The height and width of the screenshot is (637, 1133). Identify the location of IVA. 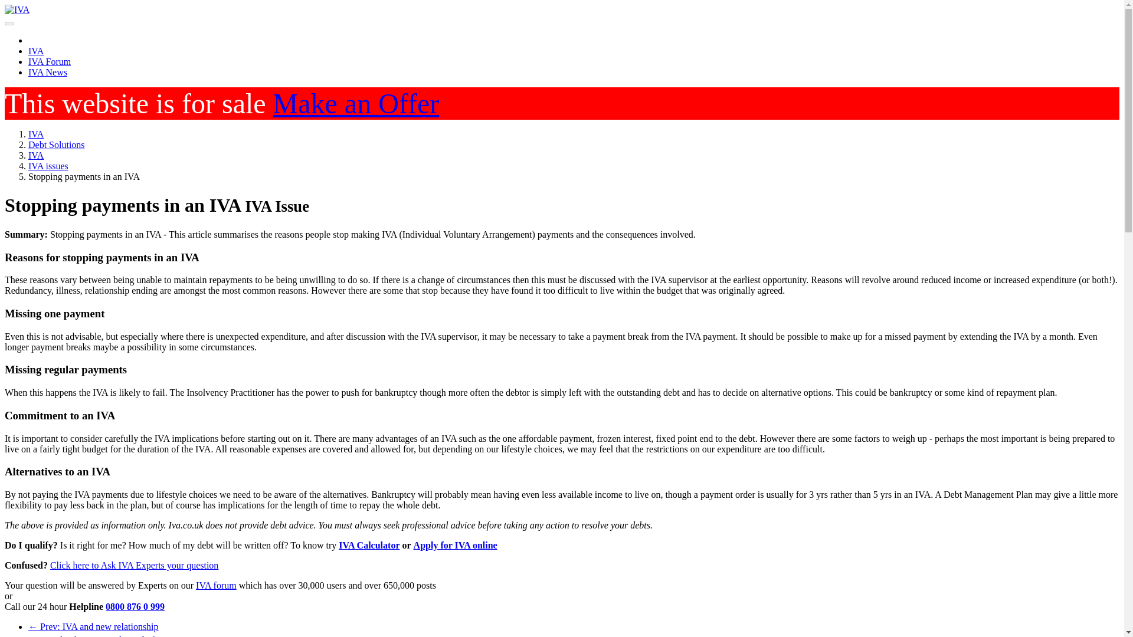
(36, 134).